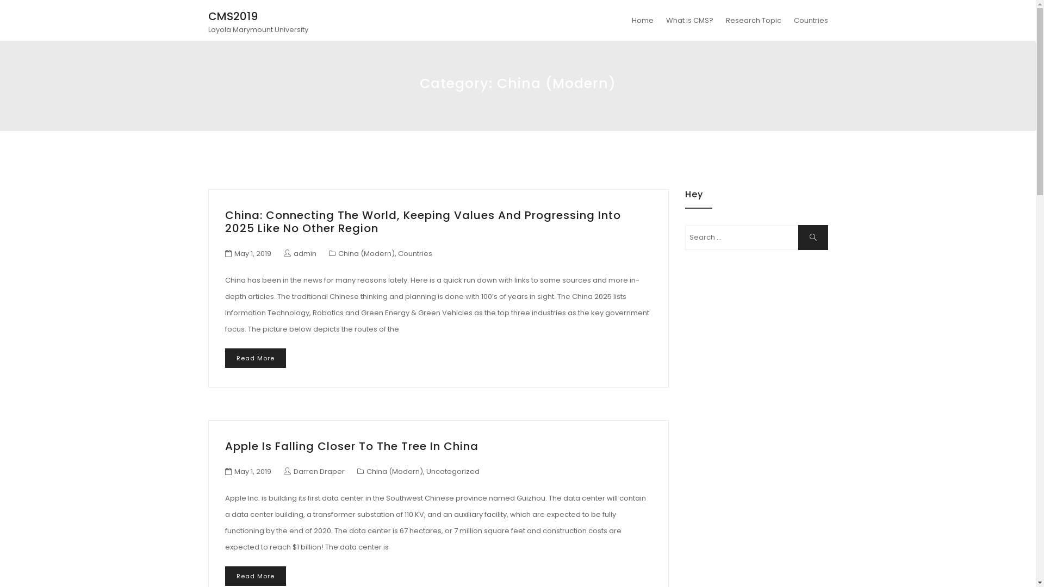 This screenshot has width=1044, height=587. What do you see at coordinates (256, 576) in the screenshot?
I see `Read More` at bounding box center [256, 576].